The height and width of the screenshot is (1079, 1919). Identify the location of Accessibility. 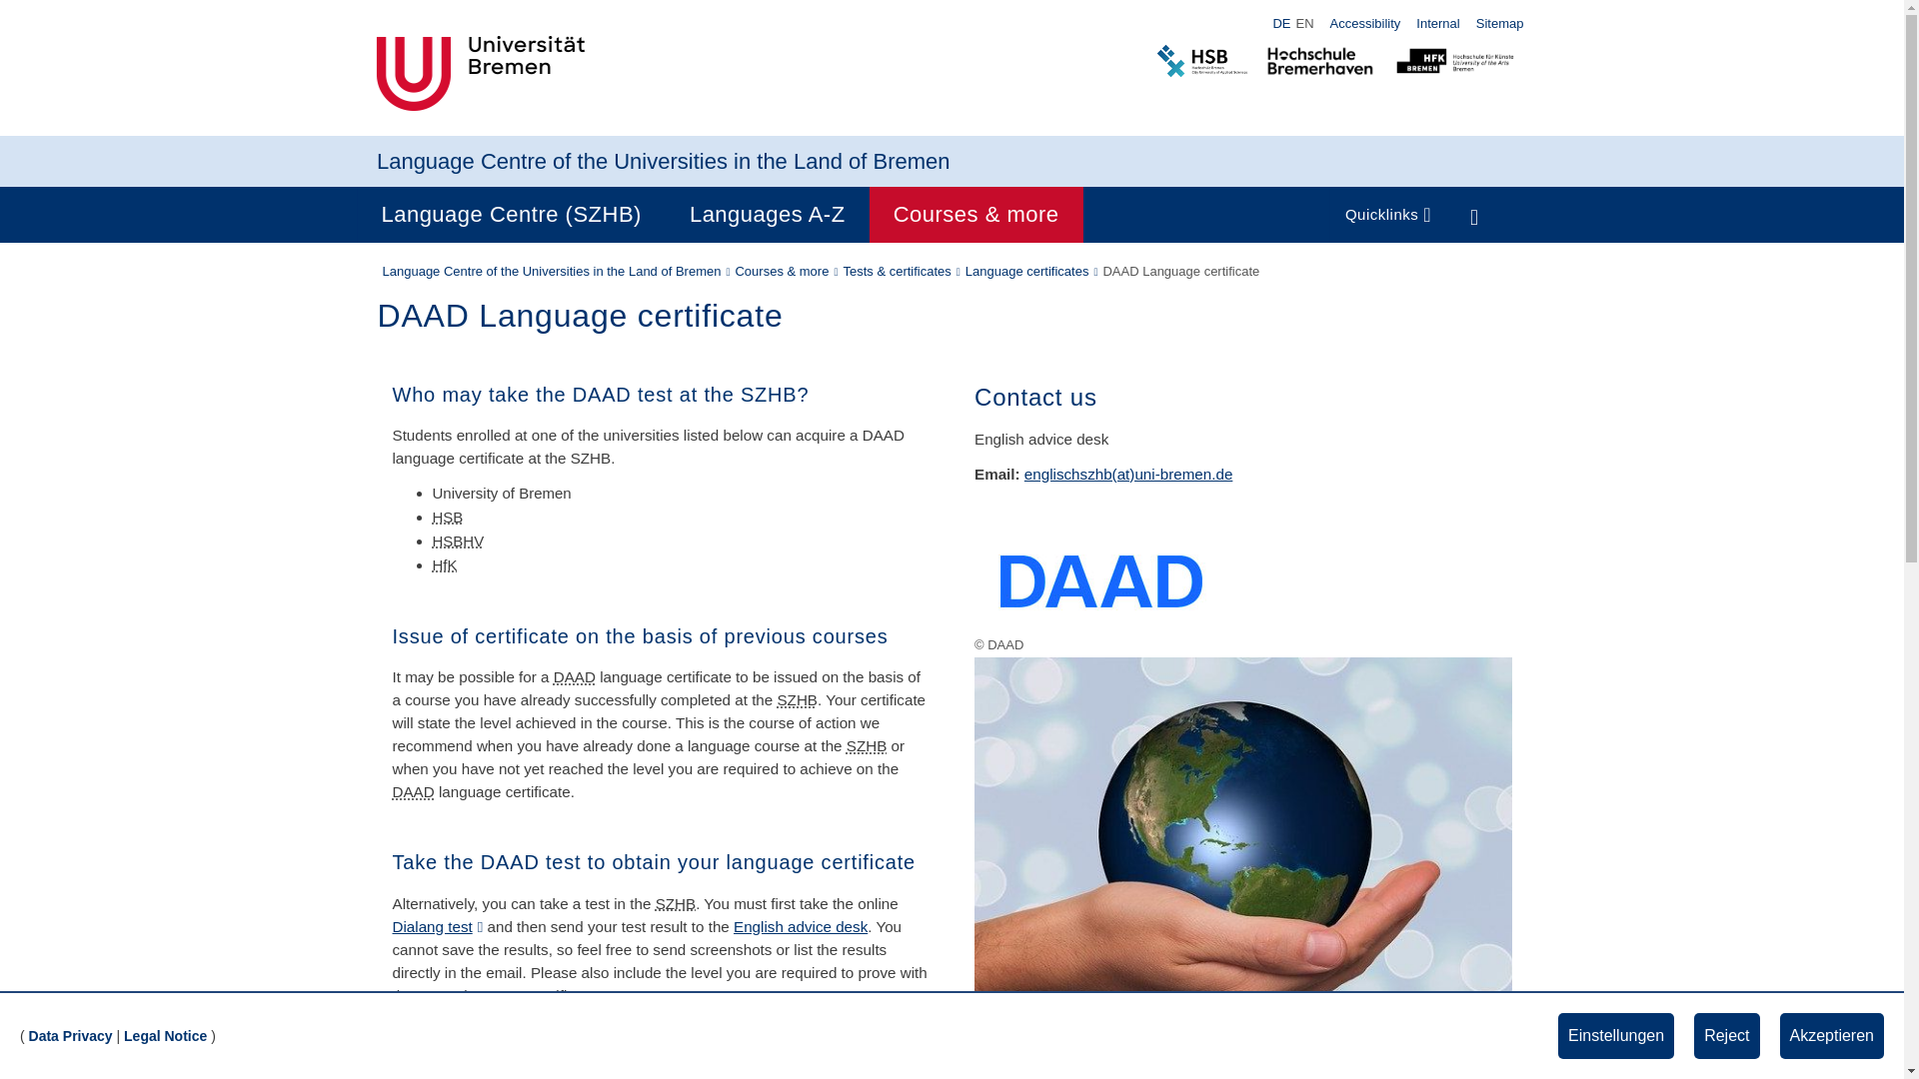
(1365, 22).